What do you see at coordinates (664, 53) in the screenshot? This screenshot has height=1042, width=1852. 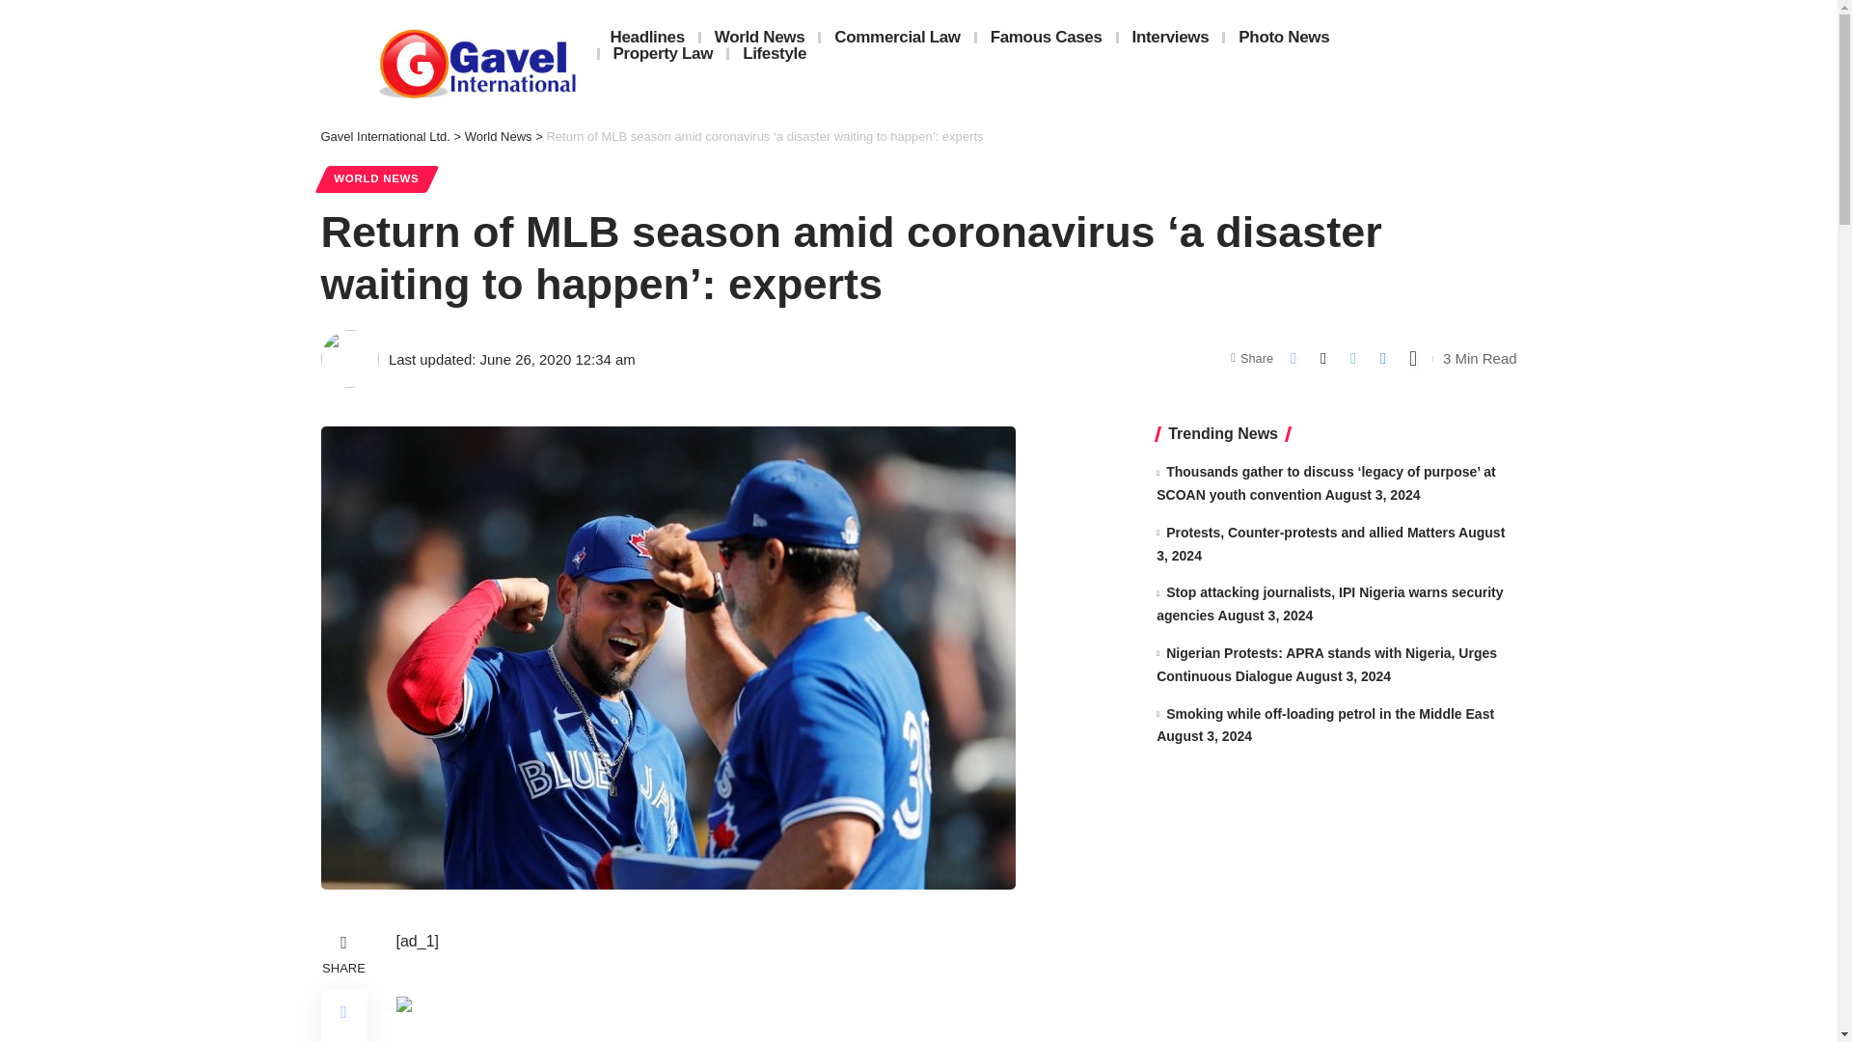 I see `Property Law` at bounding box center [664, 53].